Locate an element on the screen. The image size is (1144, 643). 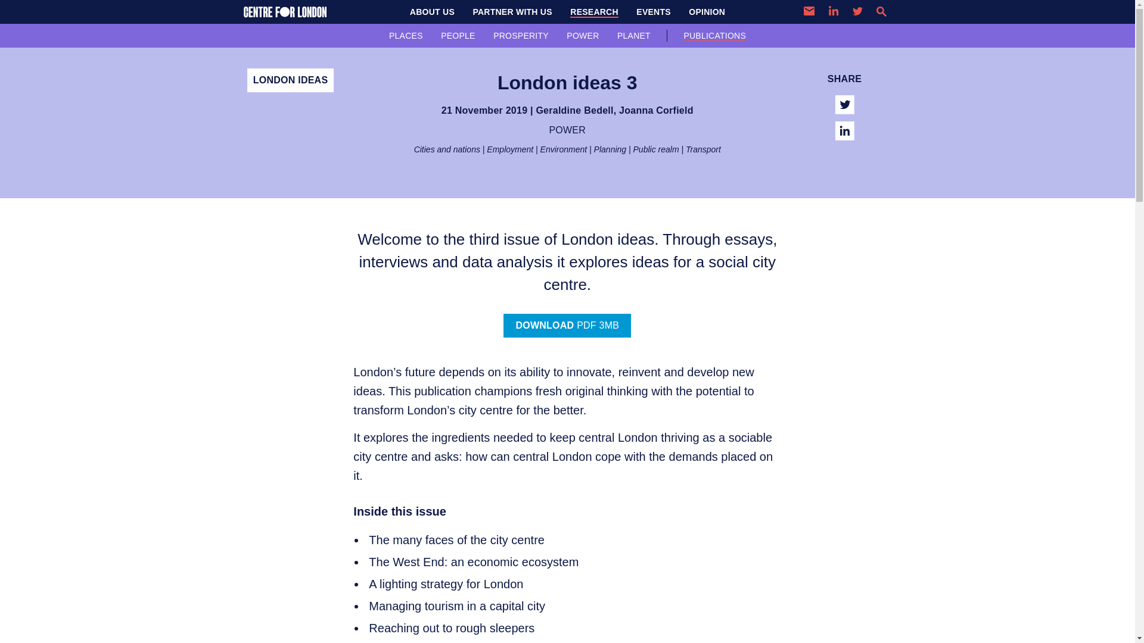
Search for content tagged as Cities and nations is located at coordinates (447, 149).